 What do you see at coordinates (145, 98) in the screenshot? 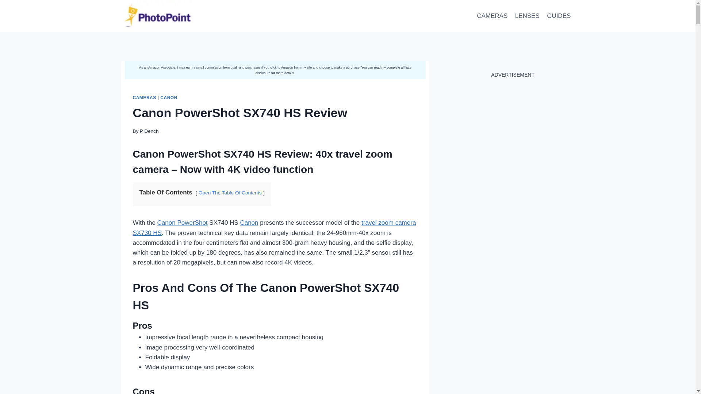
I see `CAMERAS` at bounding box center [145, 98].